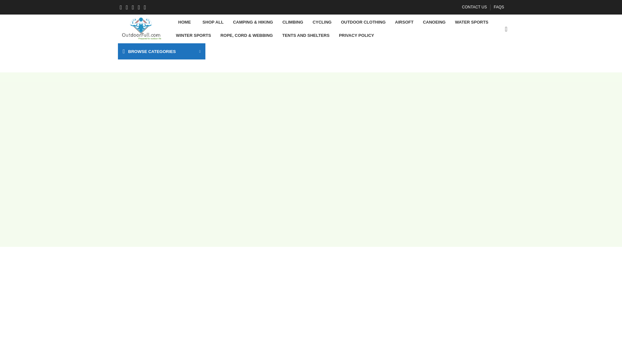 The height and width of the screenshot is (349, 622). Describe the element at coordinates (356, 35) in the screenshot. I see `PRIVACY POLICY` at that location.